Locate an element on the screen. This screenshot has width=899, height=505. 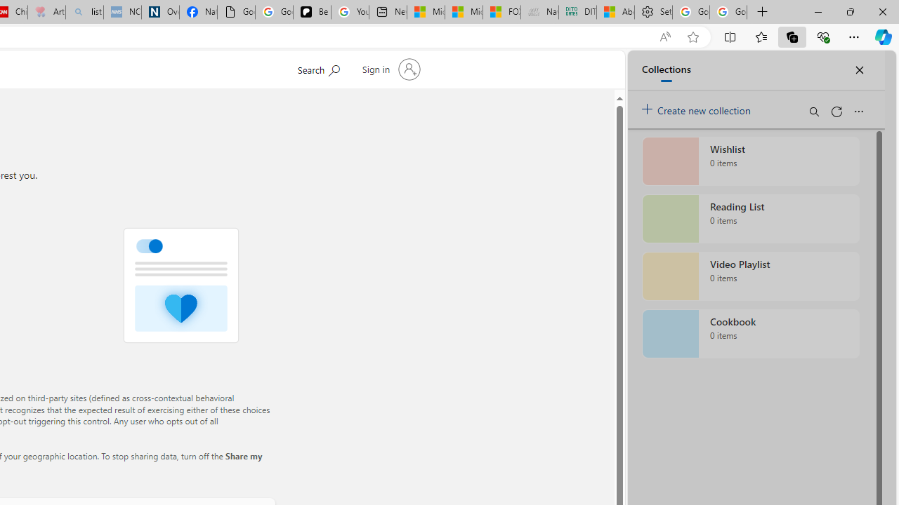
New tab is located at coordinates (388, 13).